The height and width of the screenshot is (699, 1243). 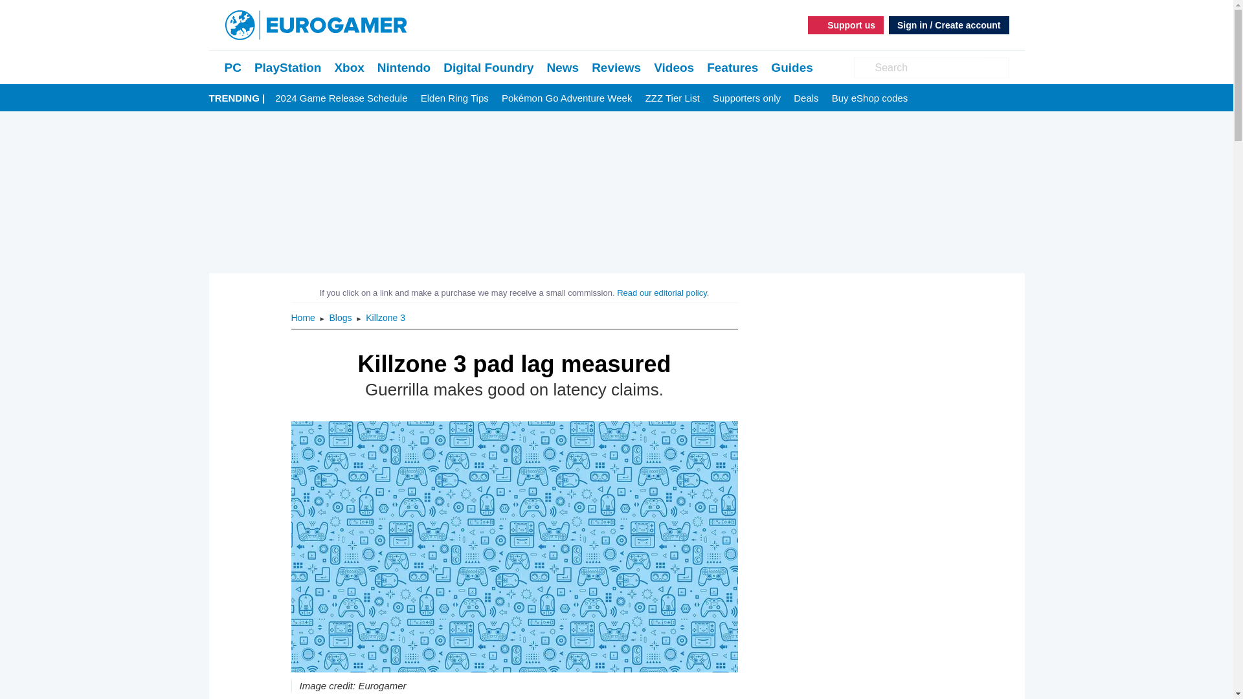 What do you see at coordinates (616, 67) in the screenshot?
I see `Reviews` at bounding box center [616, 67].